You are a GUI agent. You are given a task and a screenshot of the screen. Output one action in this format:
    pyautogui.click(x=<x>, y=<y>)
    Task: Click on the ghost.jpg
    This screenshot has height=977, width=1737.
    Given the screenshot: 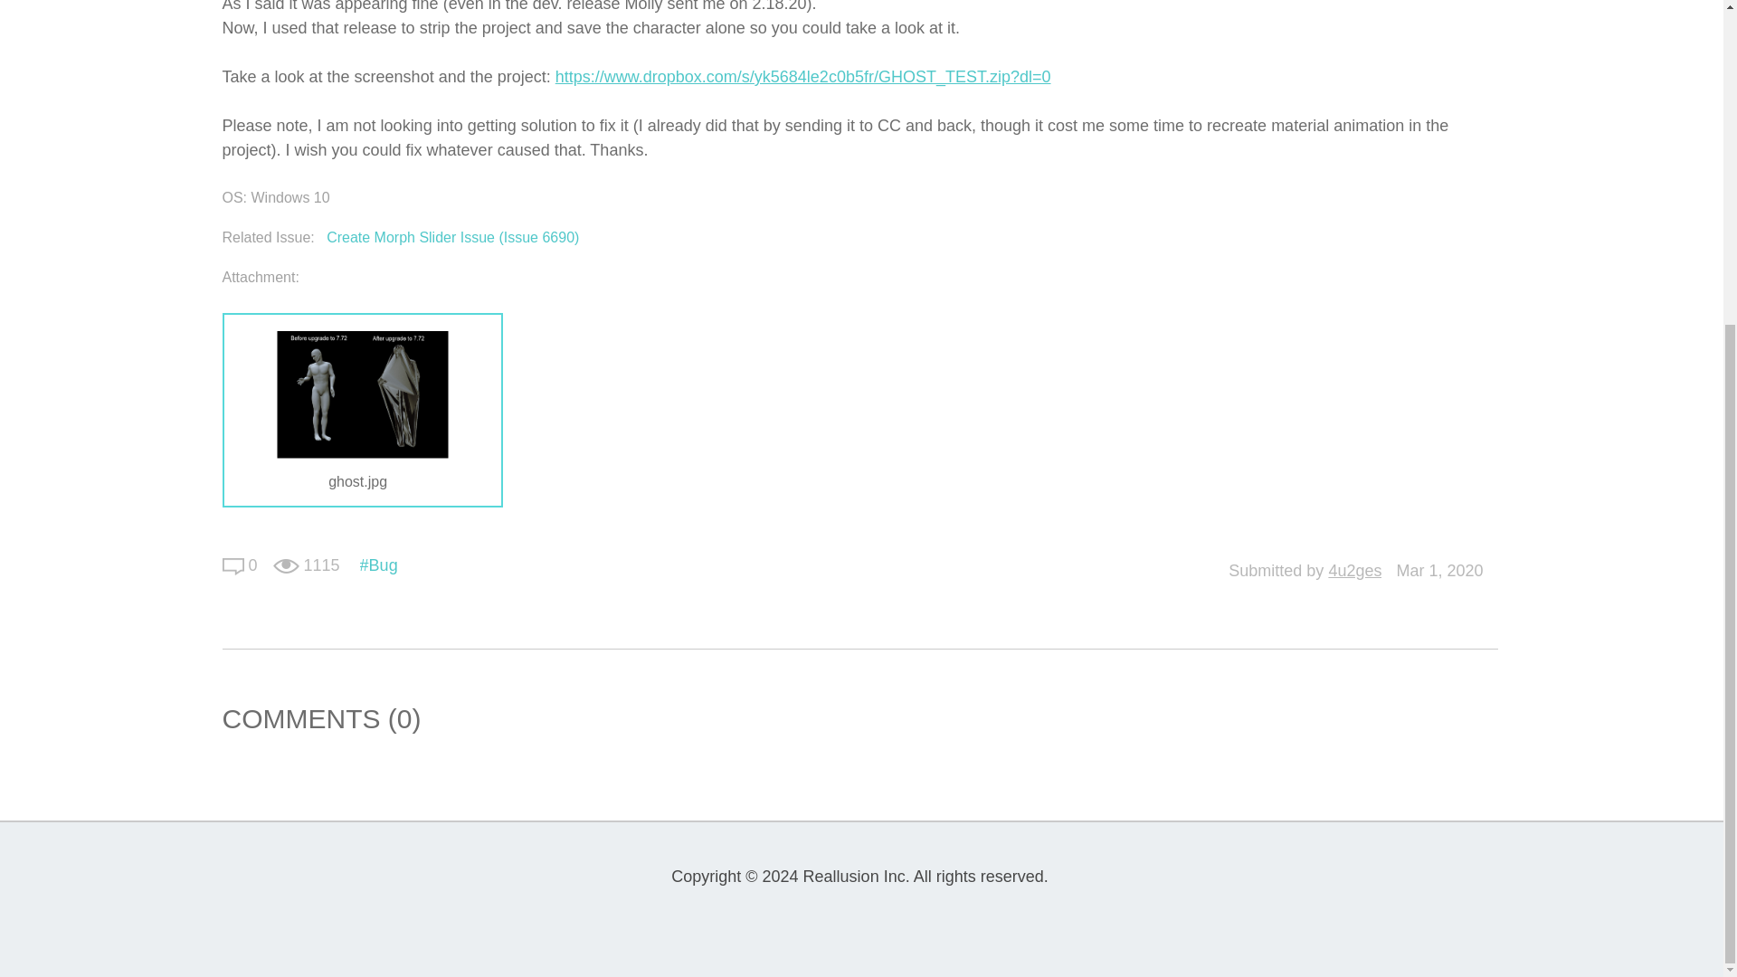 What is the action you would take?
    pyautogui.click(x=362, y=481)
    